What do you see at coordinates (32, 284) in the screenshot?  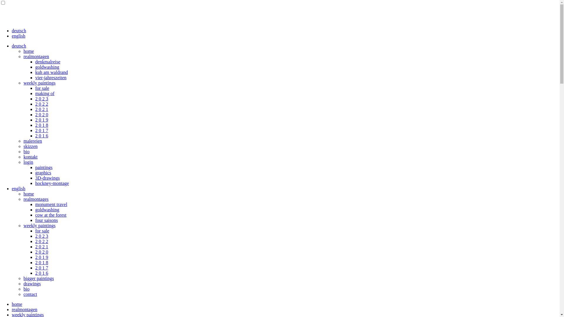 I see `drawings` at bounding box center [32, 284].